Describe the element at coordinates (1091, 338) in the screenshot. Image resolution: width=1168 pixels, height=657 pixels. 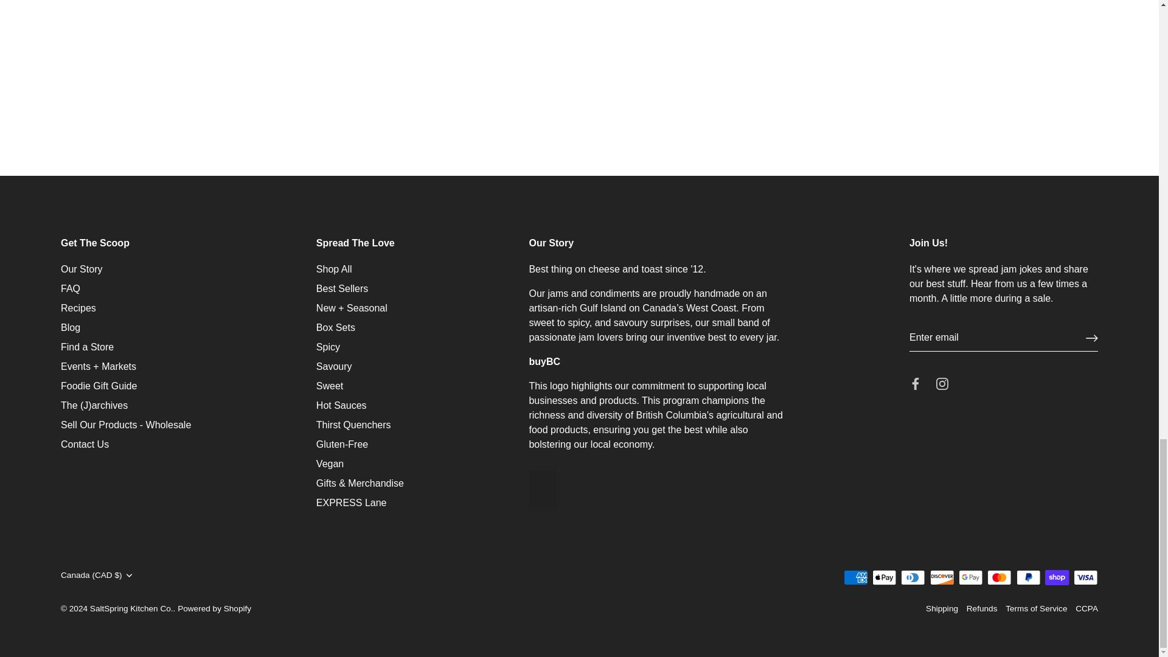
I see `RIGHT ARROW LONG` at that location.